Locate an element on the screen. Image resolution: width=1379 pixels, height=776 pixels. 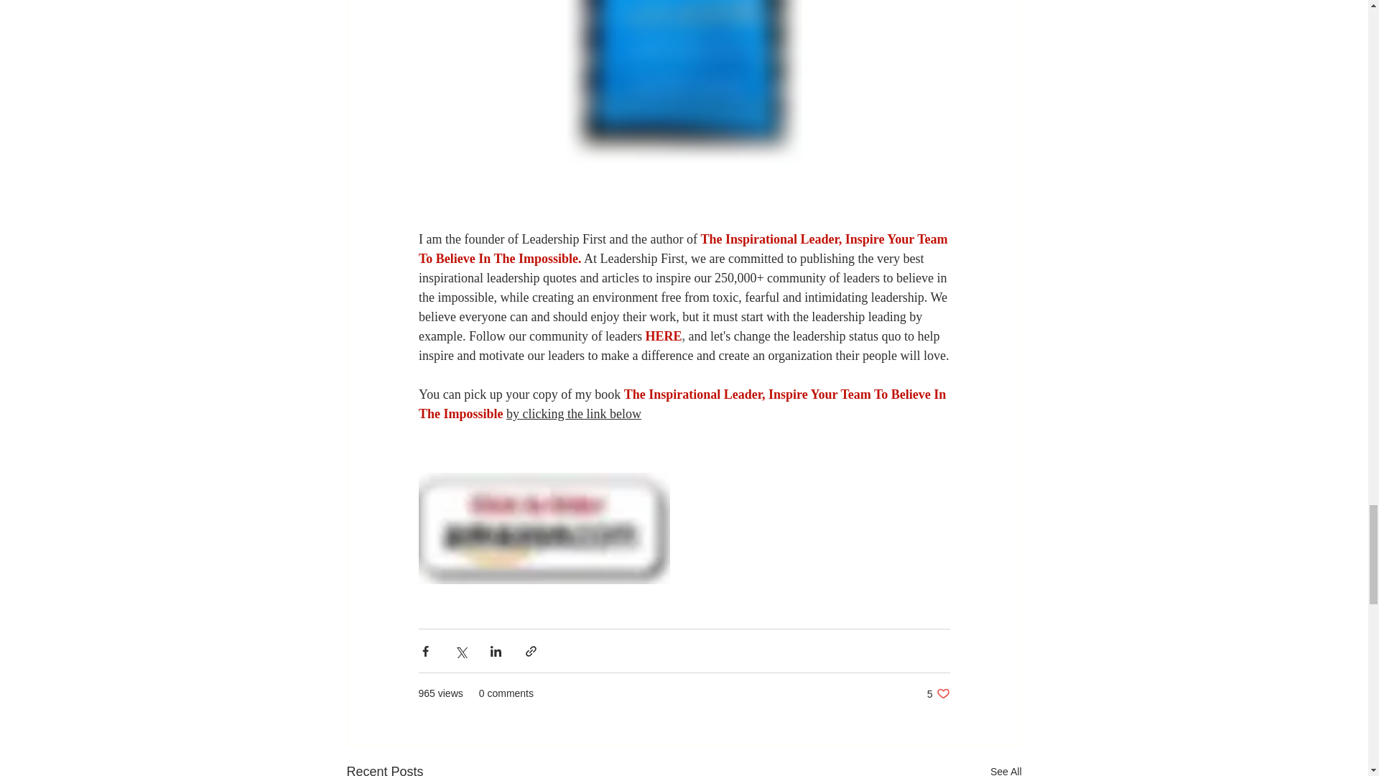
See All is located at coordinates (938, 693).